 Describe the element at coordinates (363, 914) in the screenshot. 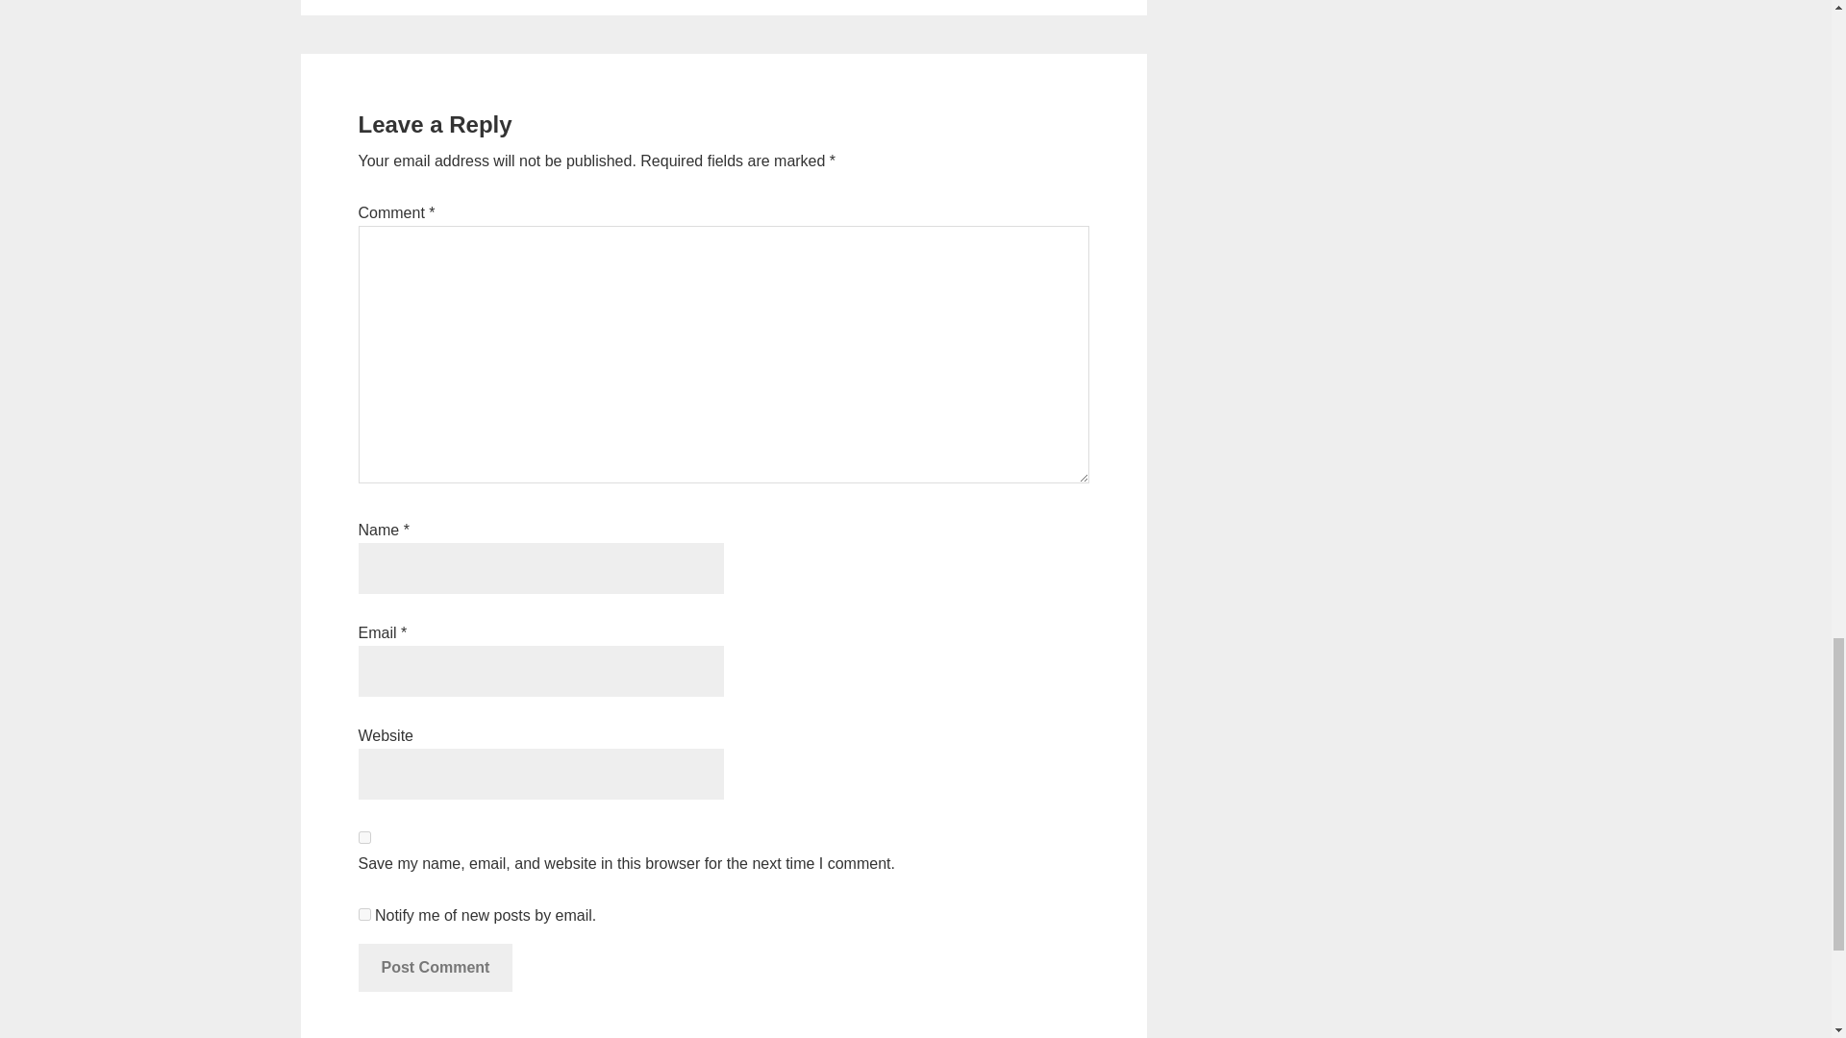

I see `subscribe` at that location.